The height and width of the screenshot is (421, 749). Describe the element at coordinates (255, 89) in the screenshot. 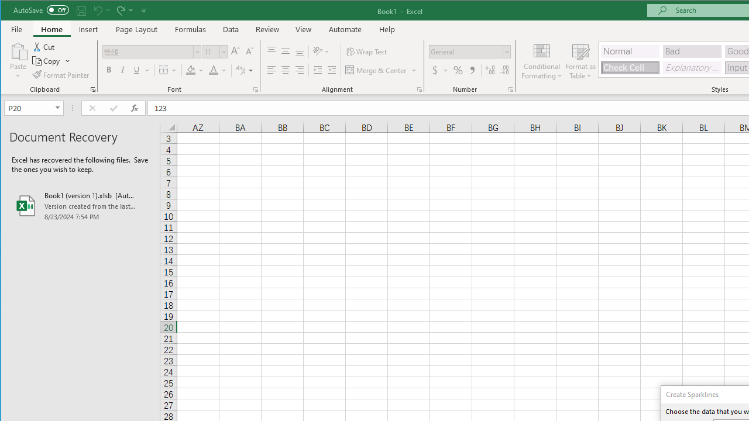

I see `Format Cell Font` at that location.